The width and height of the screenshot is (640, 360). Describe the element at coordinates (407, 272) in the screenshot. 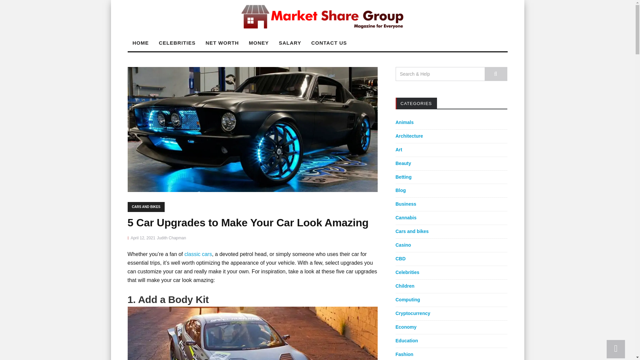

I see `Celebrities` at that location.